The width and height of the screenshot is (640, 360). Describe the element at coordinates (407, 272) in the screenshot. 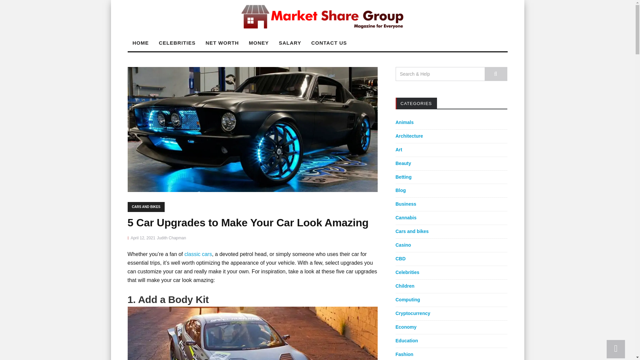

I see `Celebrities` at that location.